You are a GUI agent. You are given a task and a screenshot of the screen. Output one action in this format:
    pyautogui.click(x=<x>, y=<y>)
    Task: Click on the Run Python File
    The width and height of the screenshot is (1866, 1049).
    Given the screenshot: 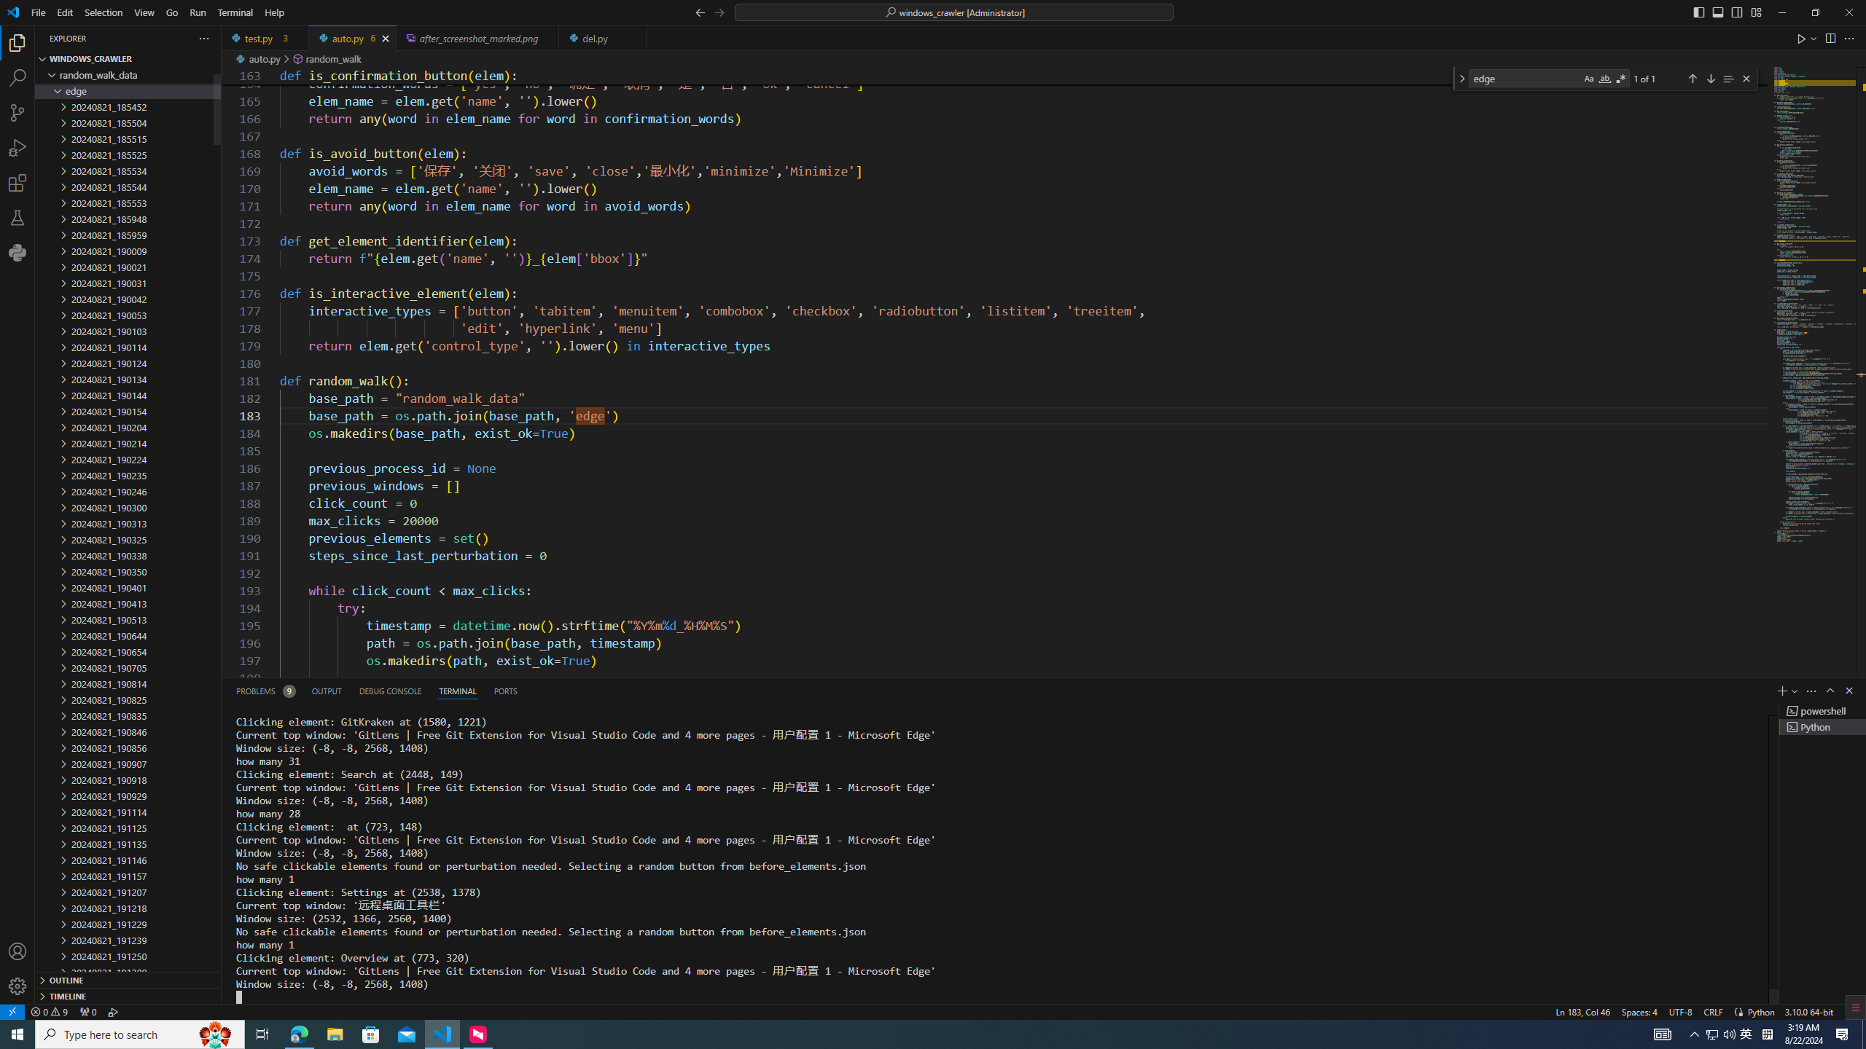 What is the action you would take?
    pyautogui.click(x=1802, y=38)
    